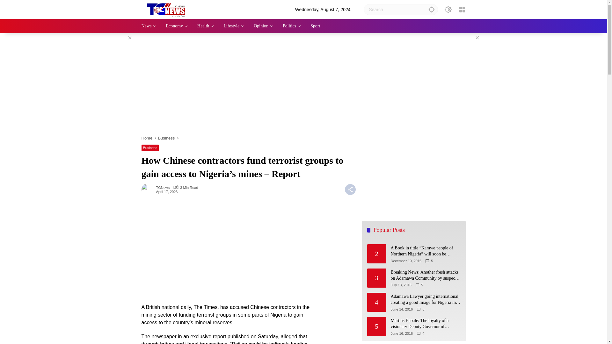 This screenshot has width=612, height=344. What do you see at coordinates (168, 9) in the screenshot?
I see `TG News` at bounding box center [168, 9].